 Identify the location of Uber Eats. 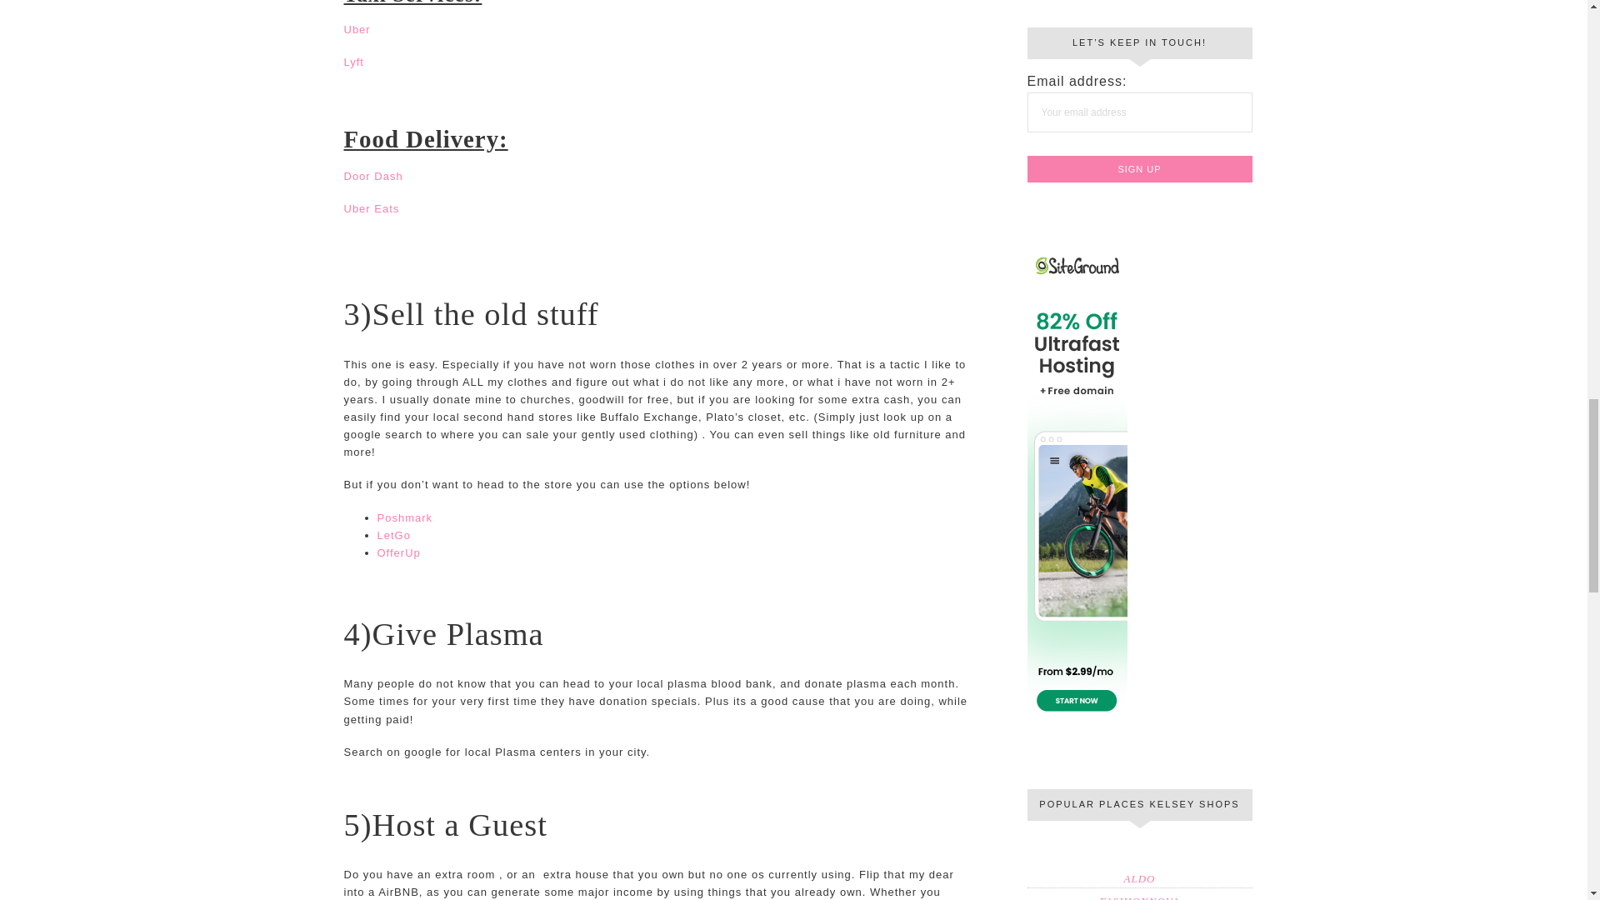
(371, 208).